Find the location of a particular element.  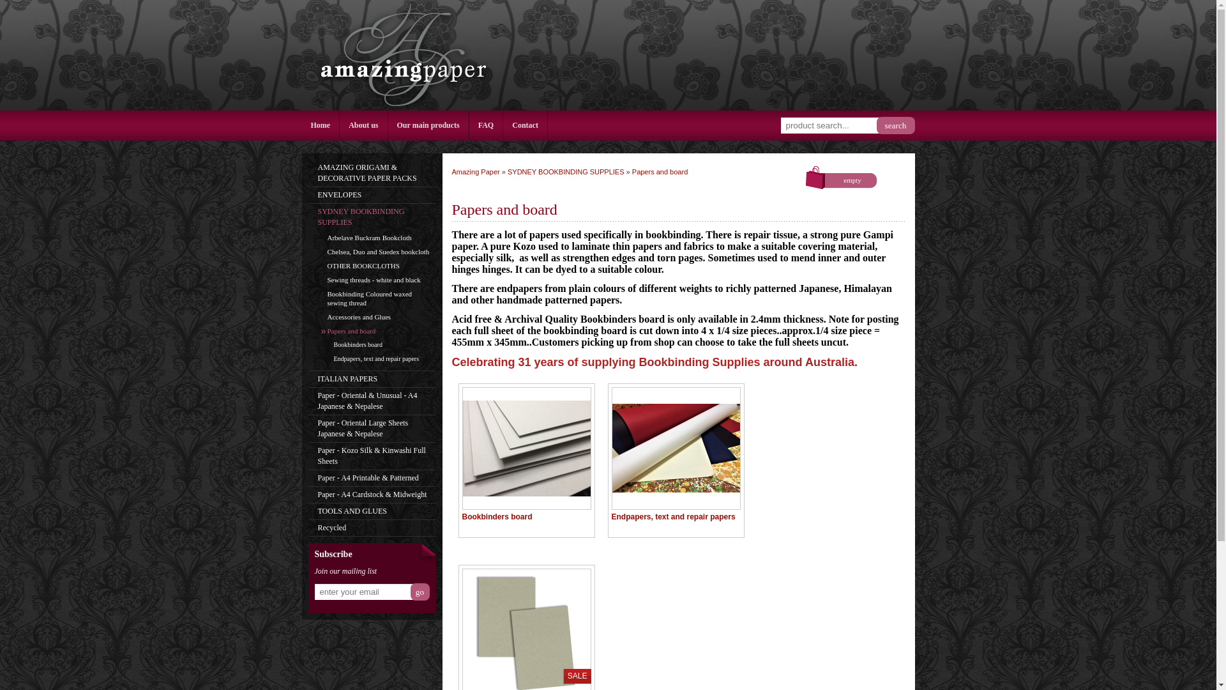

Home is located at coordinates (321, 125).